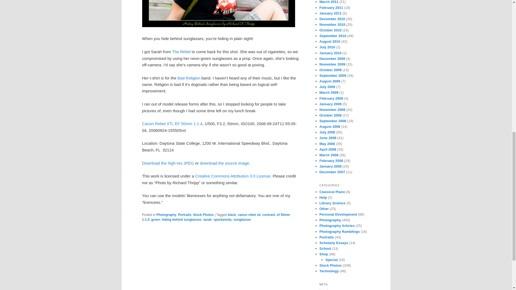 This screenshot has height=290, width=516. I want to click on Download the high-res JPEG, so click(168, 163).